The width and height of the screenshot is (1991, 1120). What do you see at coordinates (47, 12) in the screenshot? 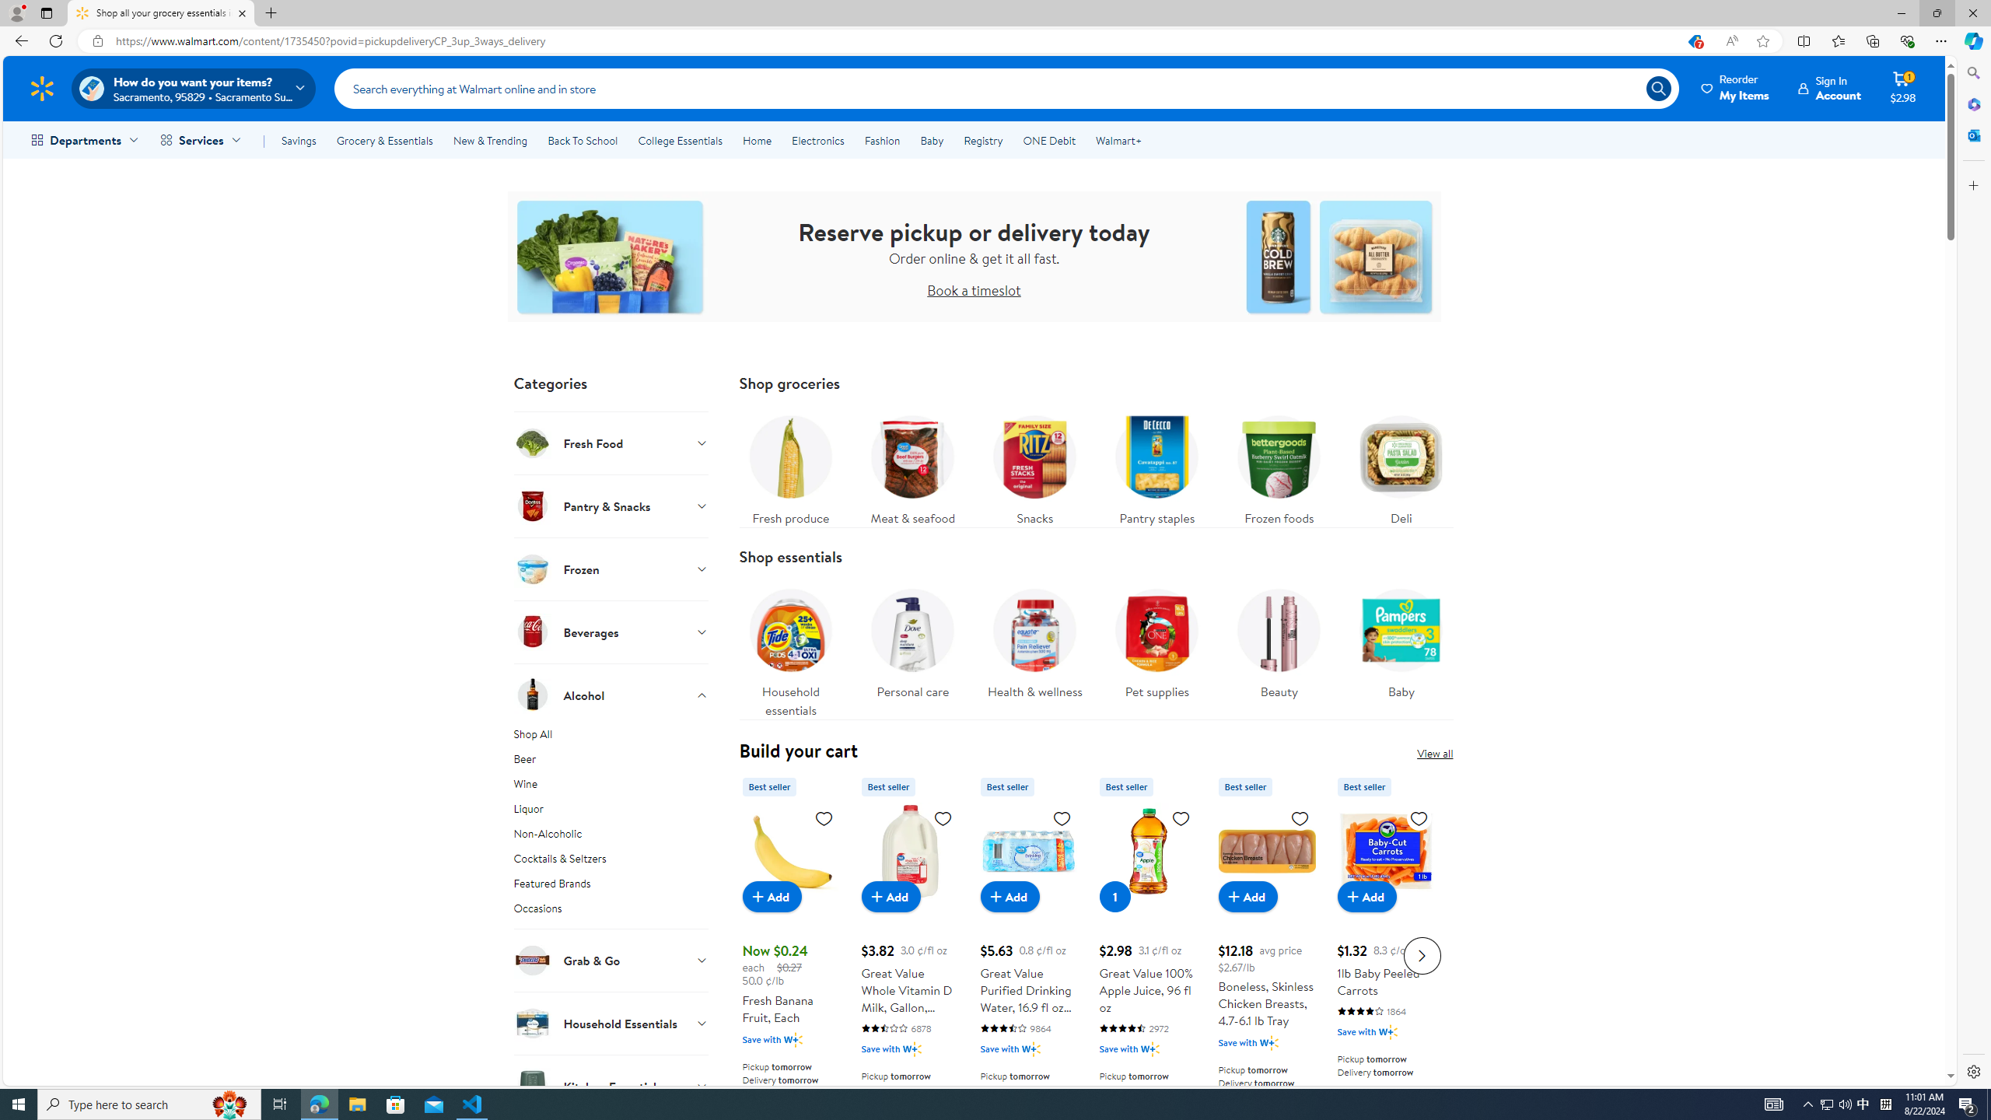
I see `Tab actions menu` at bounding box center [47, 12].